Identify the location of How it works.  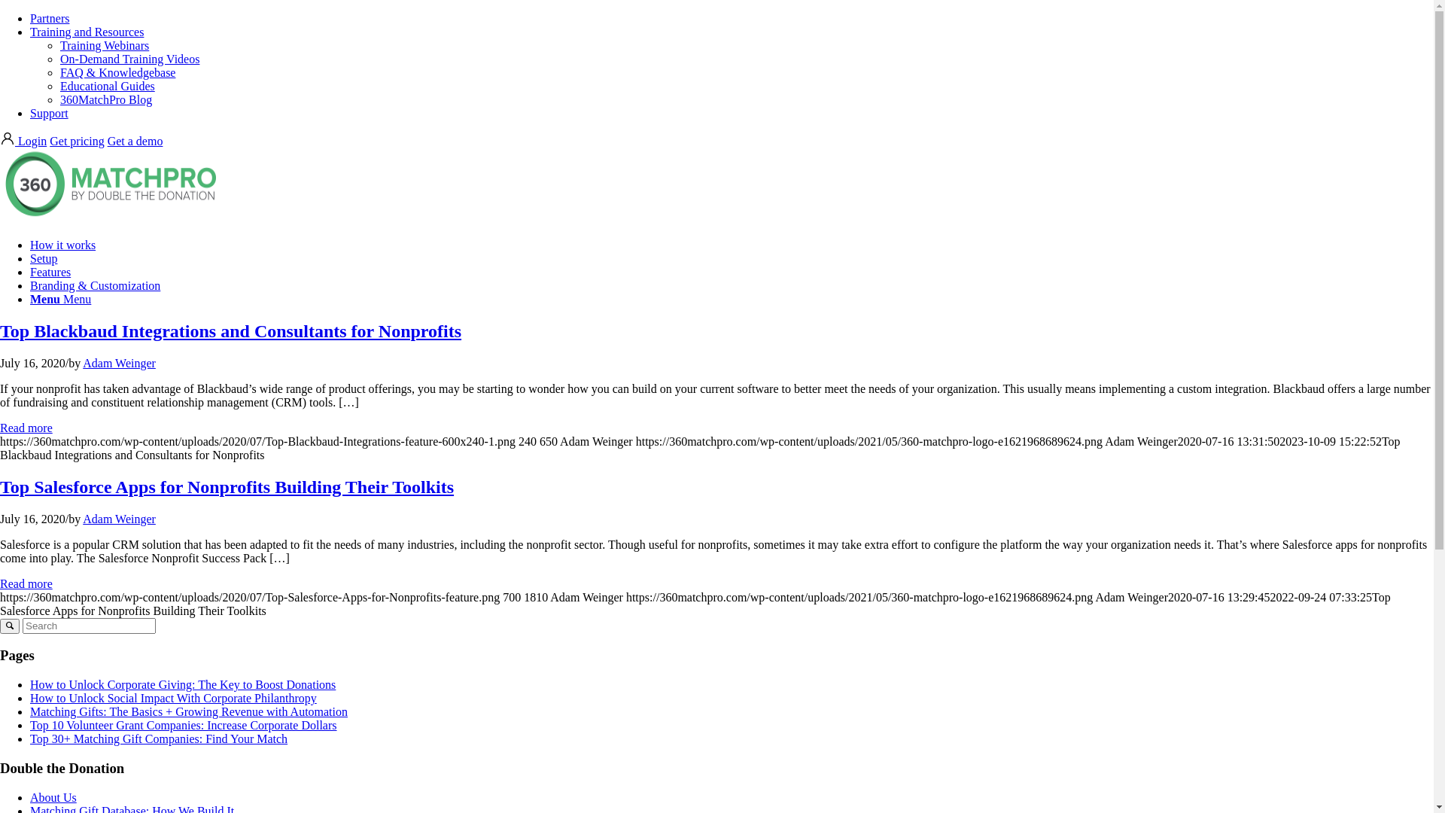
(63, 245).